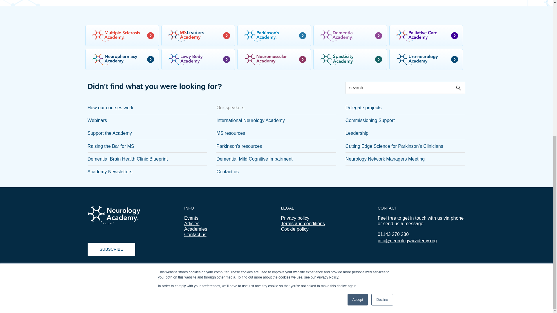  I want to click on Accept, so click(358, 61).